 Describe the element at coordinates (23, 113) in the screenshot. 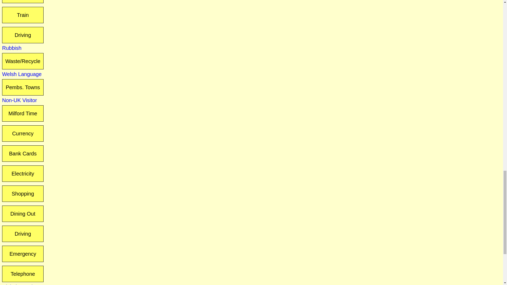

I see `Milford Time` at that location.